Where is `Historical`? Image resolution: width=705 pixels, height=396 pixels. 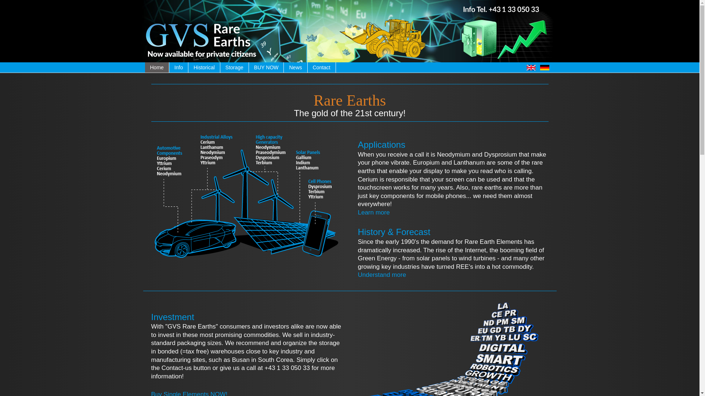 Historical is located at coordinates (204, 67).